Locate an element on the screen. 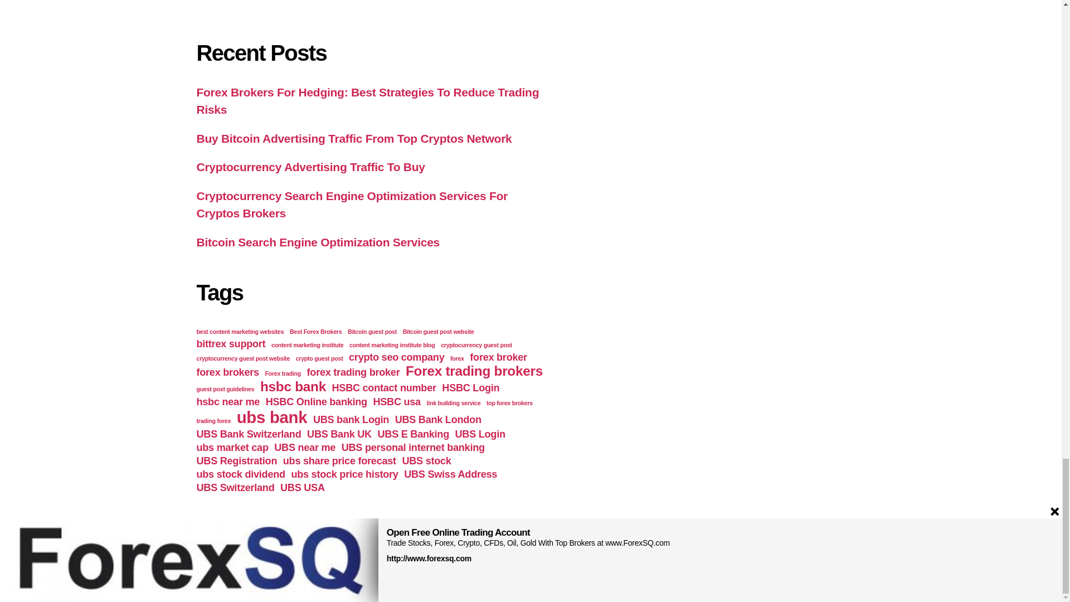 The image size is (1070, 602). content marketing institute is located at coordinates (308, 345).